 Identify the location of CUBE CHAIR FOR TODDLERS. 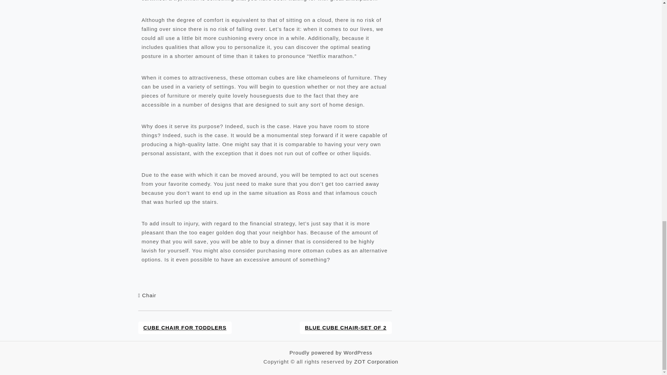
(185, 328).